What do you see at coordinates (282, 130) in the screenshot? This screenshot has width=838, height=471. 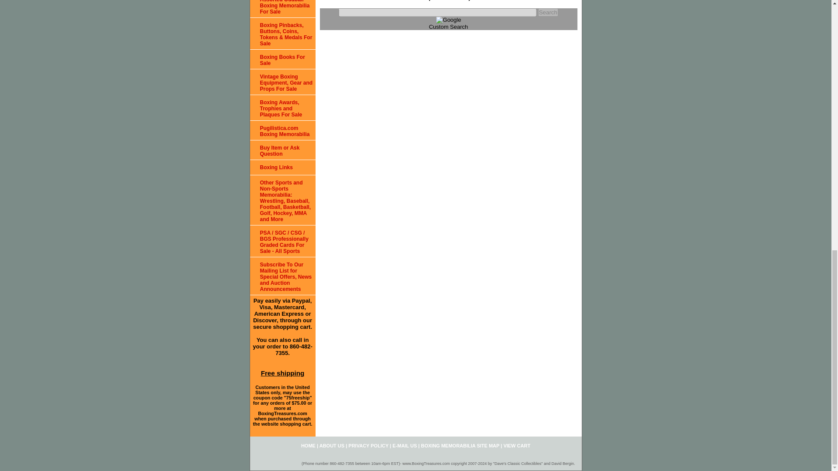 I see `Pugilistica.com Boxing Memorabilia` at bounding box center [282, 130].